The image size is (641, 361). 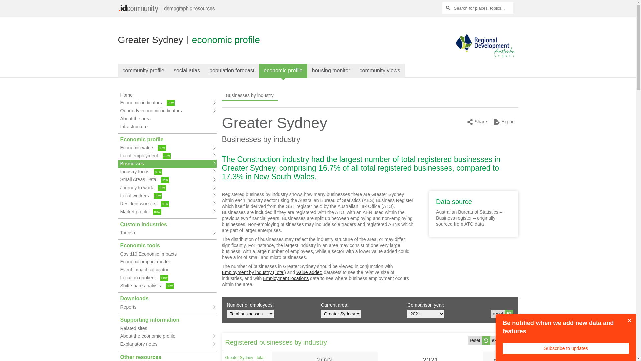 What do you see at coordinates (167, 278) in the screenshot?
I see `Location quotient new` at bounding box center [167, 278].